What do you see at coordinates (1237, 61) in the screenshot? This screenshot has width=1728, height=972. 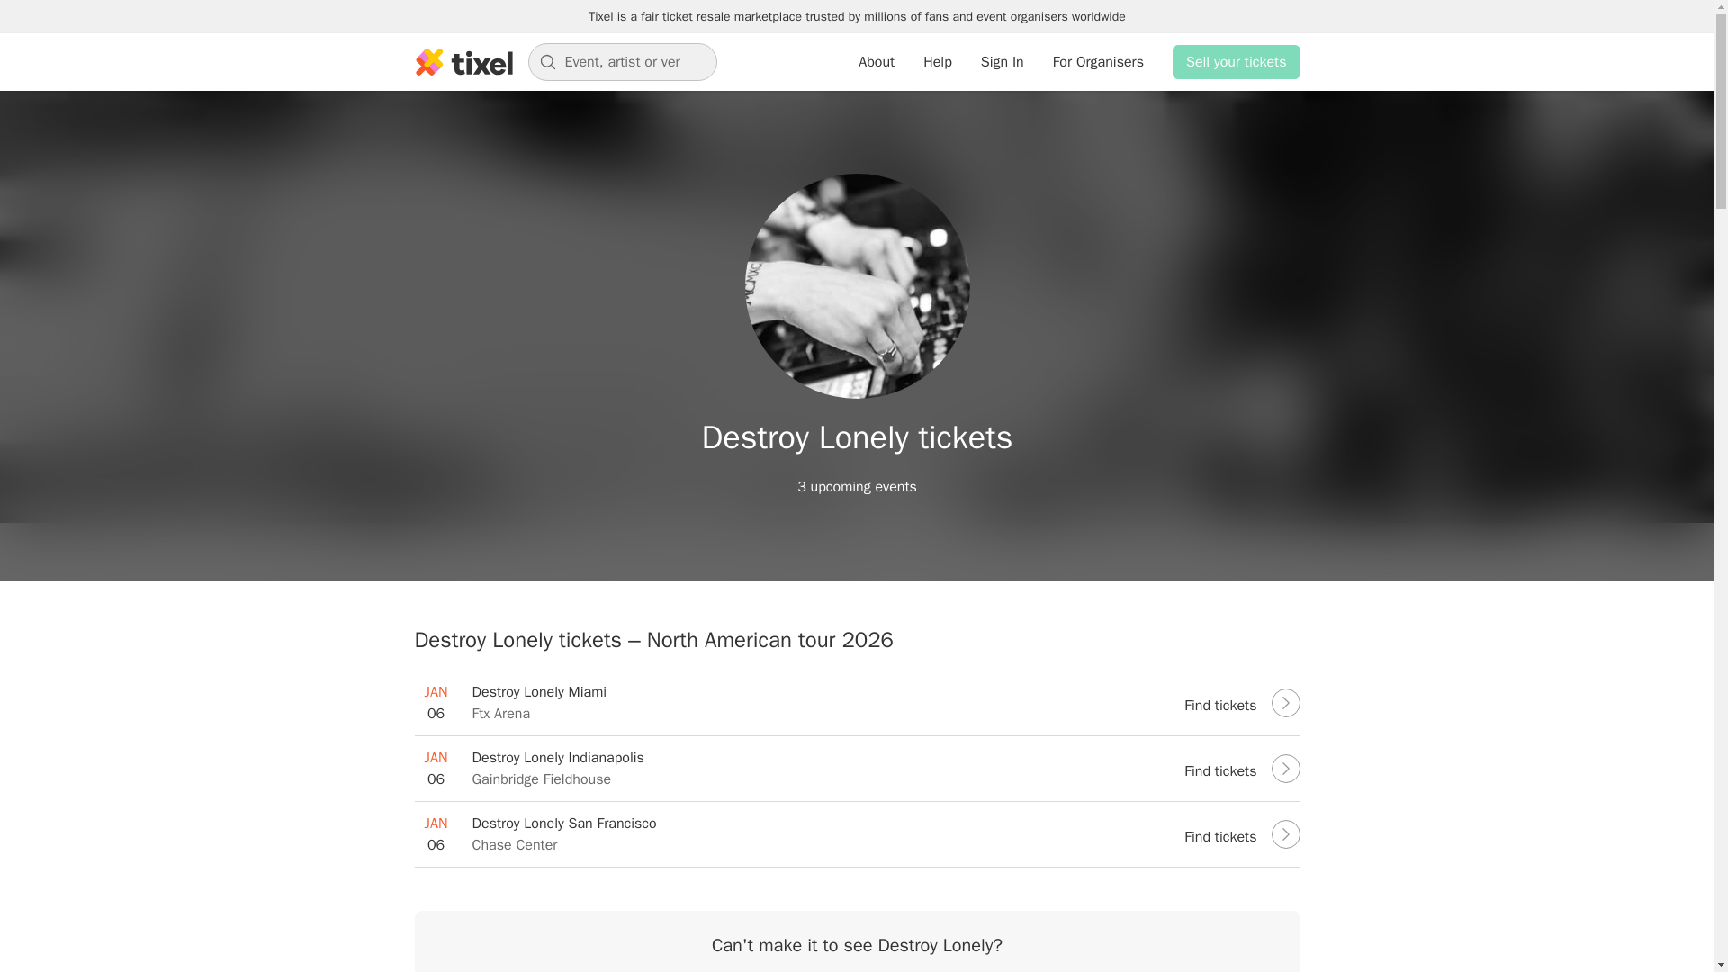 I see `About` at bounding box center [1237, 61].